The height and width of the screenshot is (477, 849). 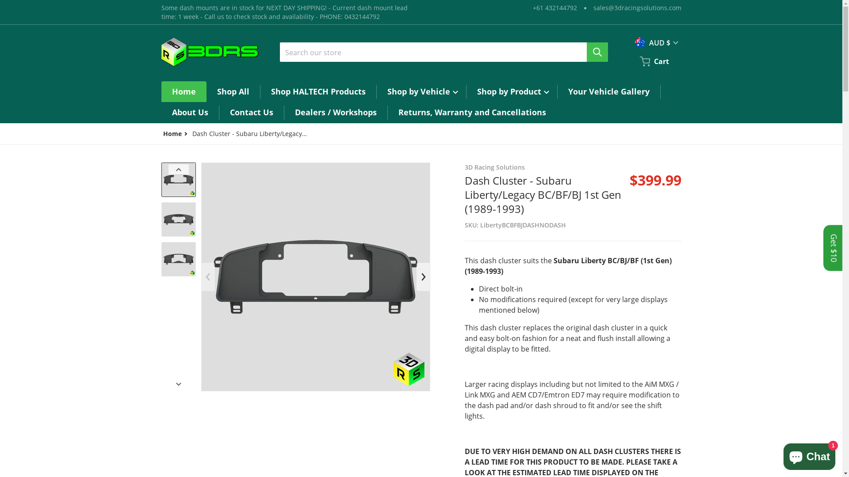 What do you see at coordinates (421, 92) in the screenshot?
I see `Shop by Vehicle` at bounding box center [421, 92].